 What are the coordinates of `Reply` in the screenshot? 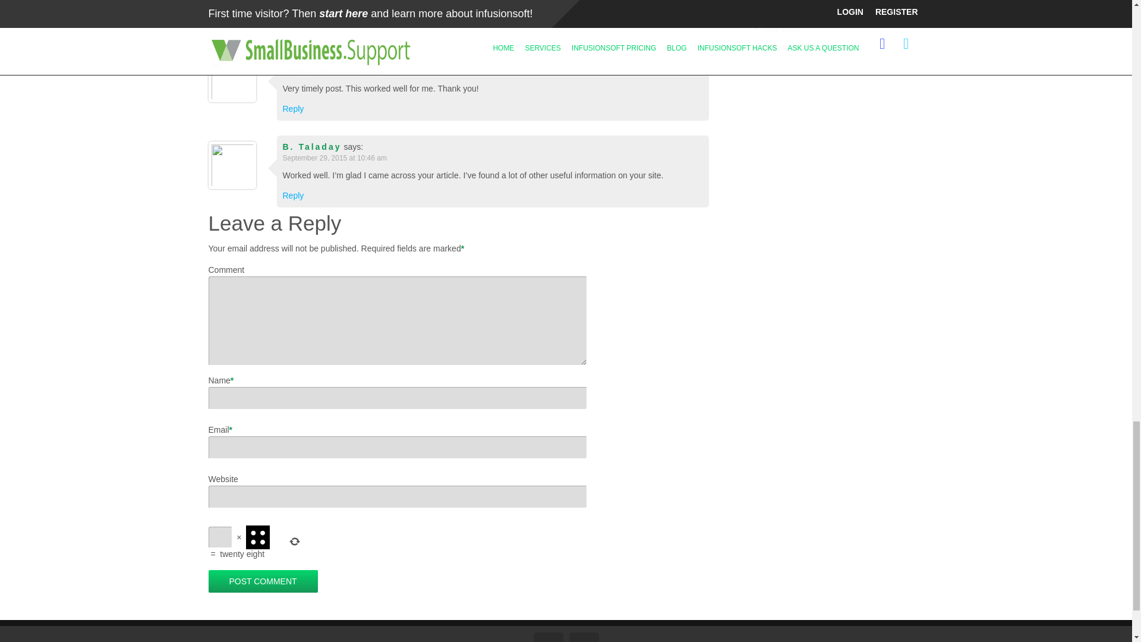 It's located at (294, 22).